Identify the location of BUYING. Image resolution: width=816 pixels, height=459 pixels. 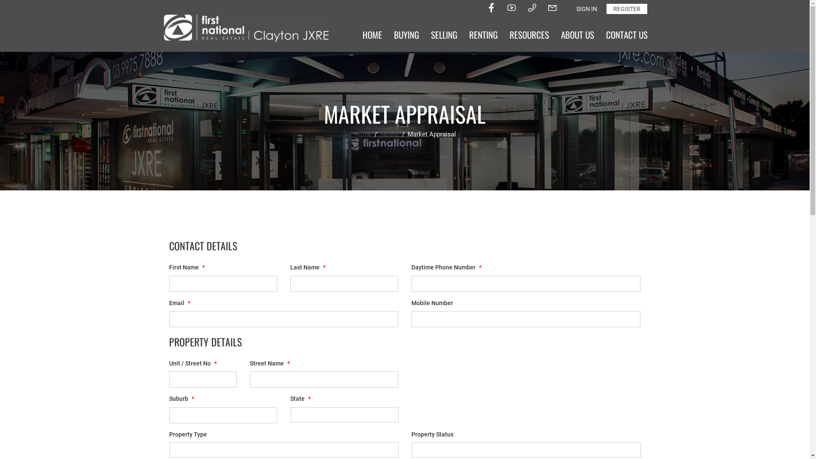
(406, 35).